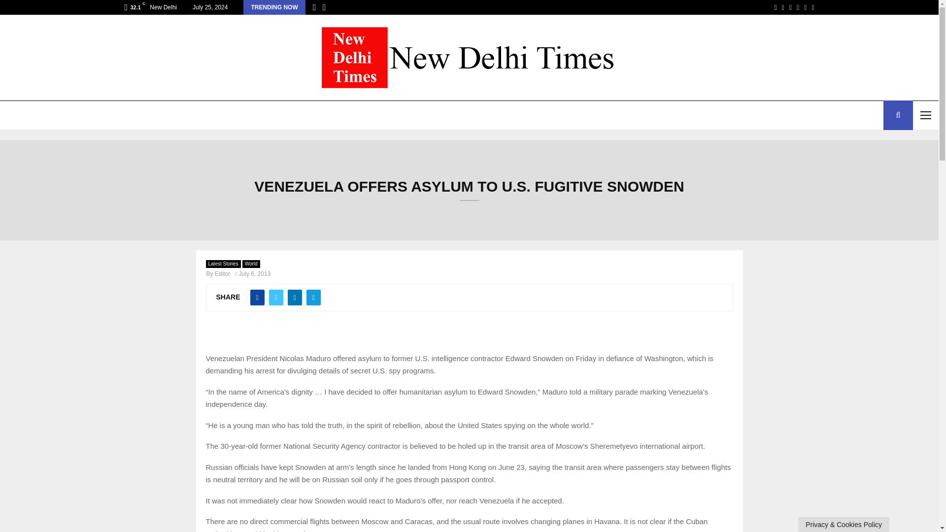  Describe the element at coordinates (805, 7) in the screenshot. I see `Youtube` at that location.